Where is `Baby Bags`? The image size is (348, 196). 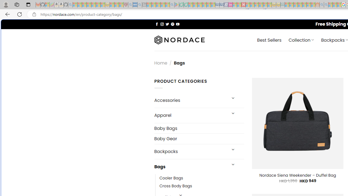 Baby Bags is located at coordinates (199, 128).